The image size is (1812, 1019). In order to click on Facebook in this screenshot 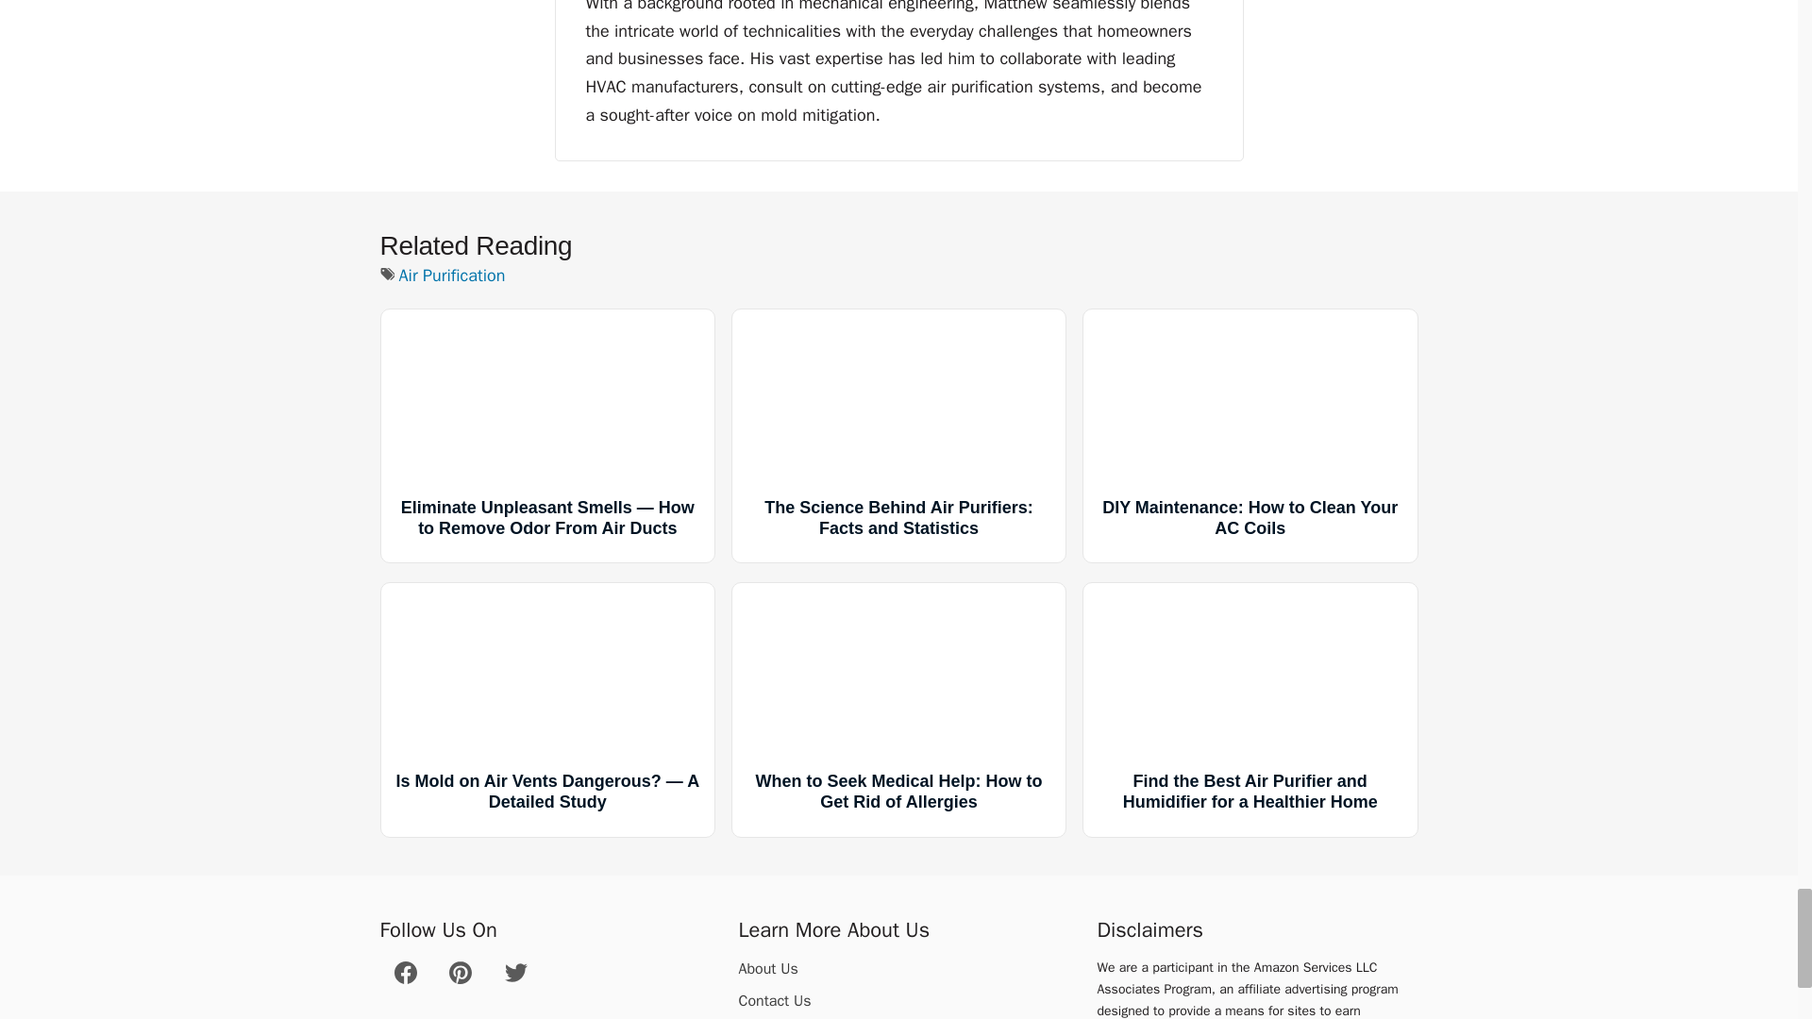, I will do `click(406, 973)`.